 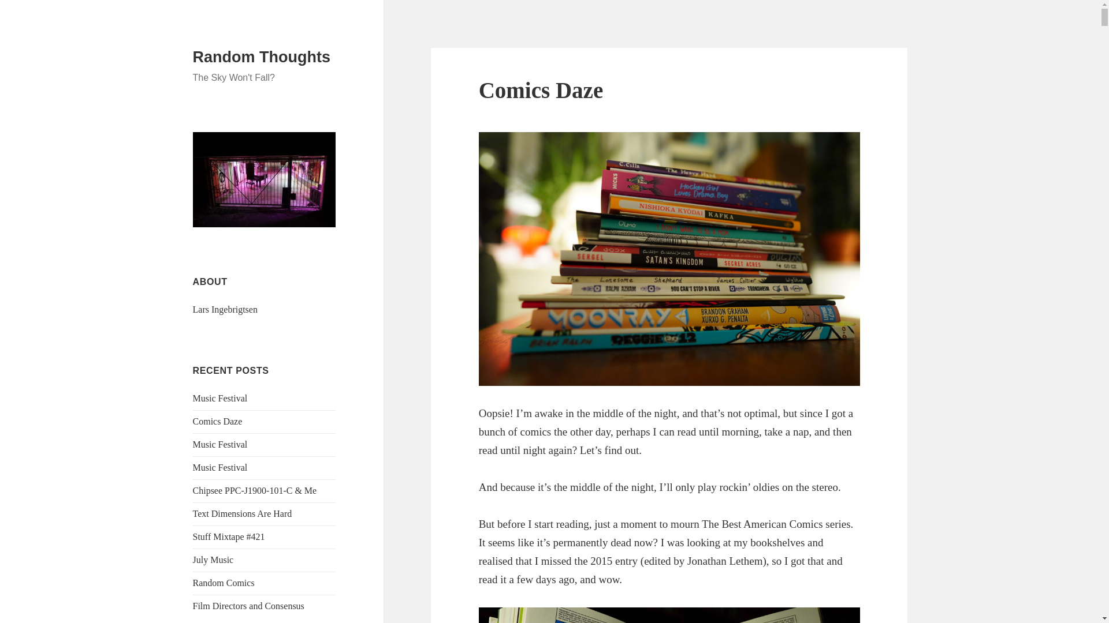 I want to click on Music Festival, so click(x=220, y=398).